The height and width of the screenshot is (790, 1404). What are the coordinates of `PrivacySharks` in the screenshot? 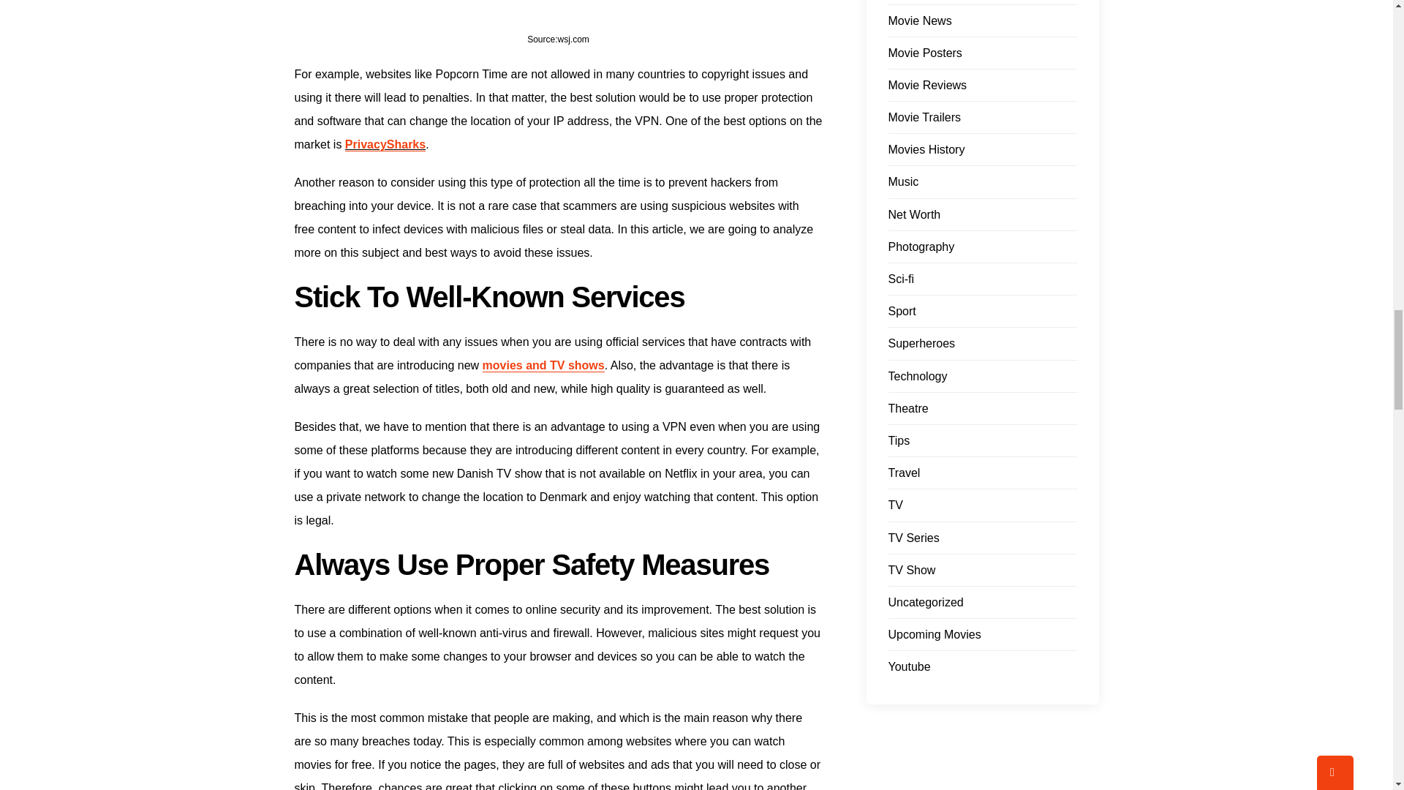 It's located at (385, 145).